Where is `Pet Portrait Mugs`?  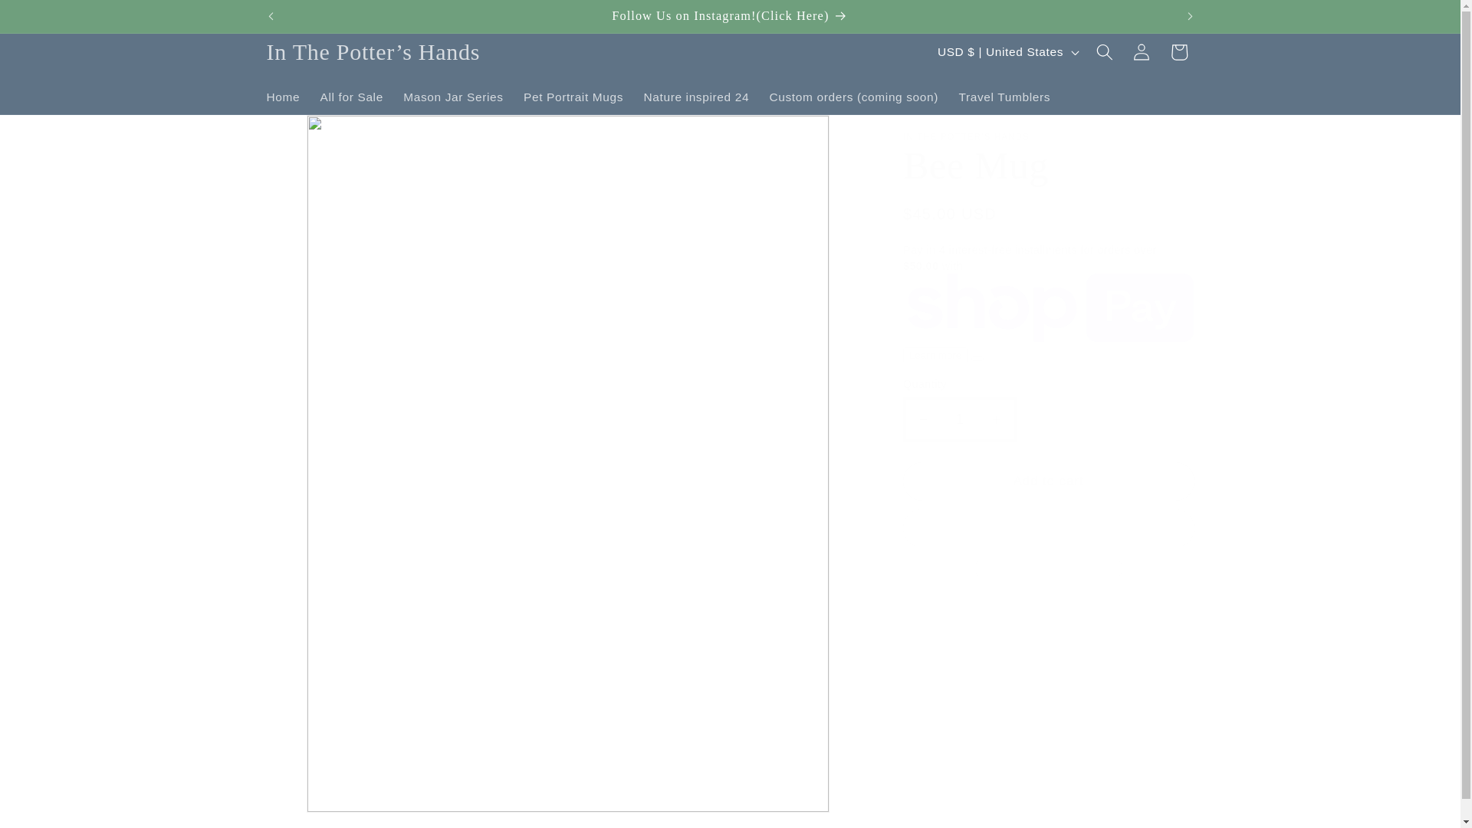 Pet Portrait Mugs is located at coordinates (573, 97).